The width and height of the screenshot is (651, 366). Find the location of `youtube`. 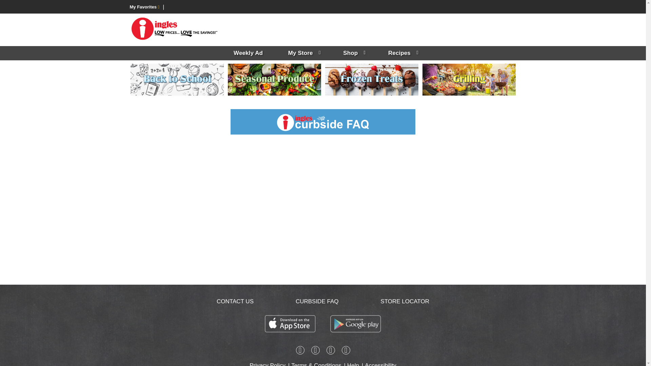

youtube is located at coordinates (346, 351).